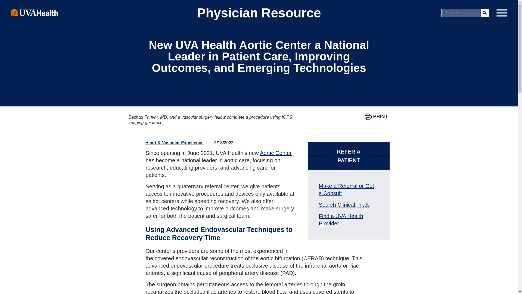 The width and height of the screenshot is (522, 294). What do you see at coordinates (484, 13) in the screenshot?
I see `Submit the Search Form` at bounding box center [484, 13].